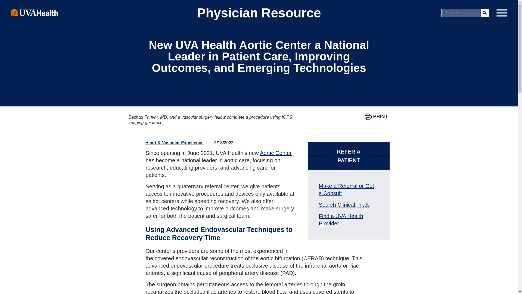 The width and height of the screenshot is (522, 294). What do you see at coordinates (484, 13) in the screenshot?
I see `Submit the Search Form` at bounding box center [484, 13].